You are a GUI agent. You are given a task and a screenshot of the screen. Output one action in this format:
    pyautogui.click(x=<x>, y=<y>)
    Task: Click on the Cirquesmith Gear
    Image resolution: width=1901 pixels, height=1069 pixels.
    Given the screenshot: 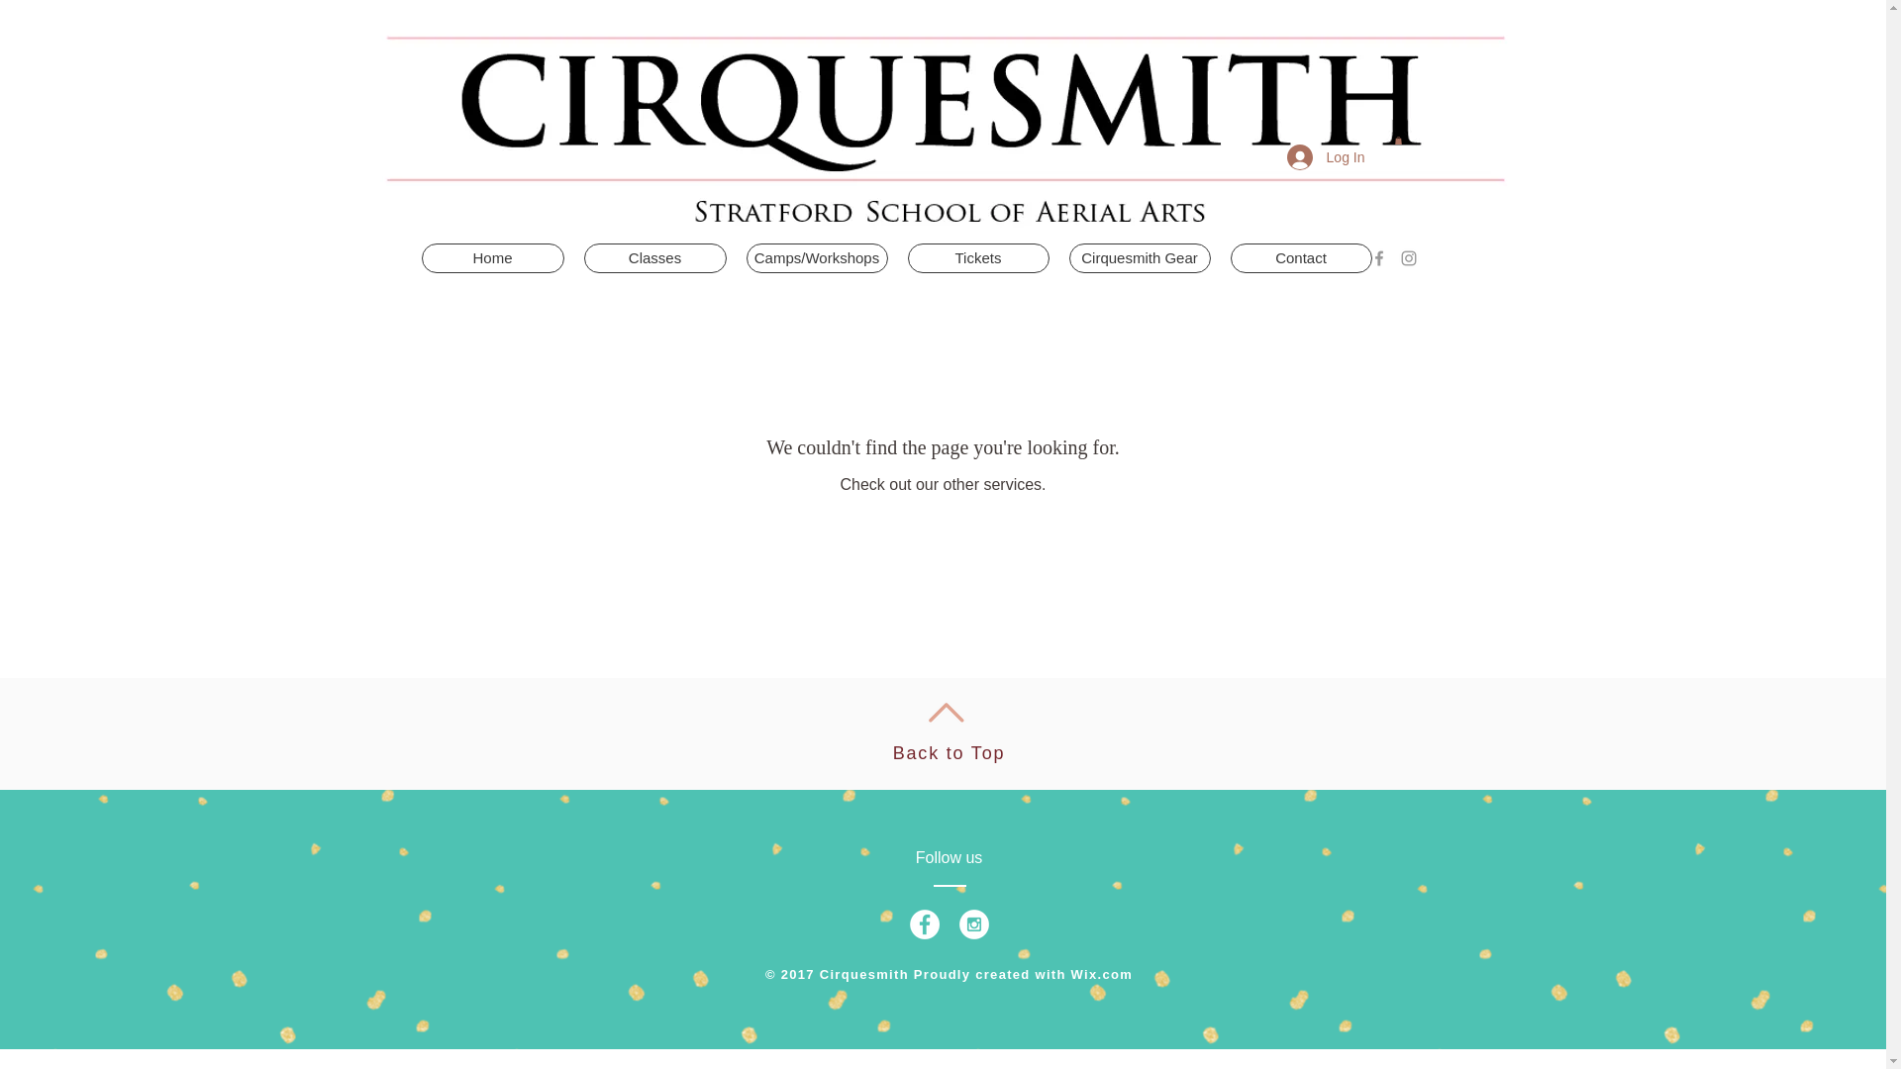 What is the action you would take?
    pyautogui.click(x=1140, y=258)
    